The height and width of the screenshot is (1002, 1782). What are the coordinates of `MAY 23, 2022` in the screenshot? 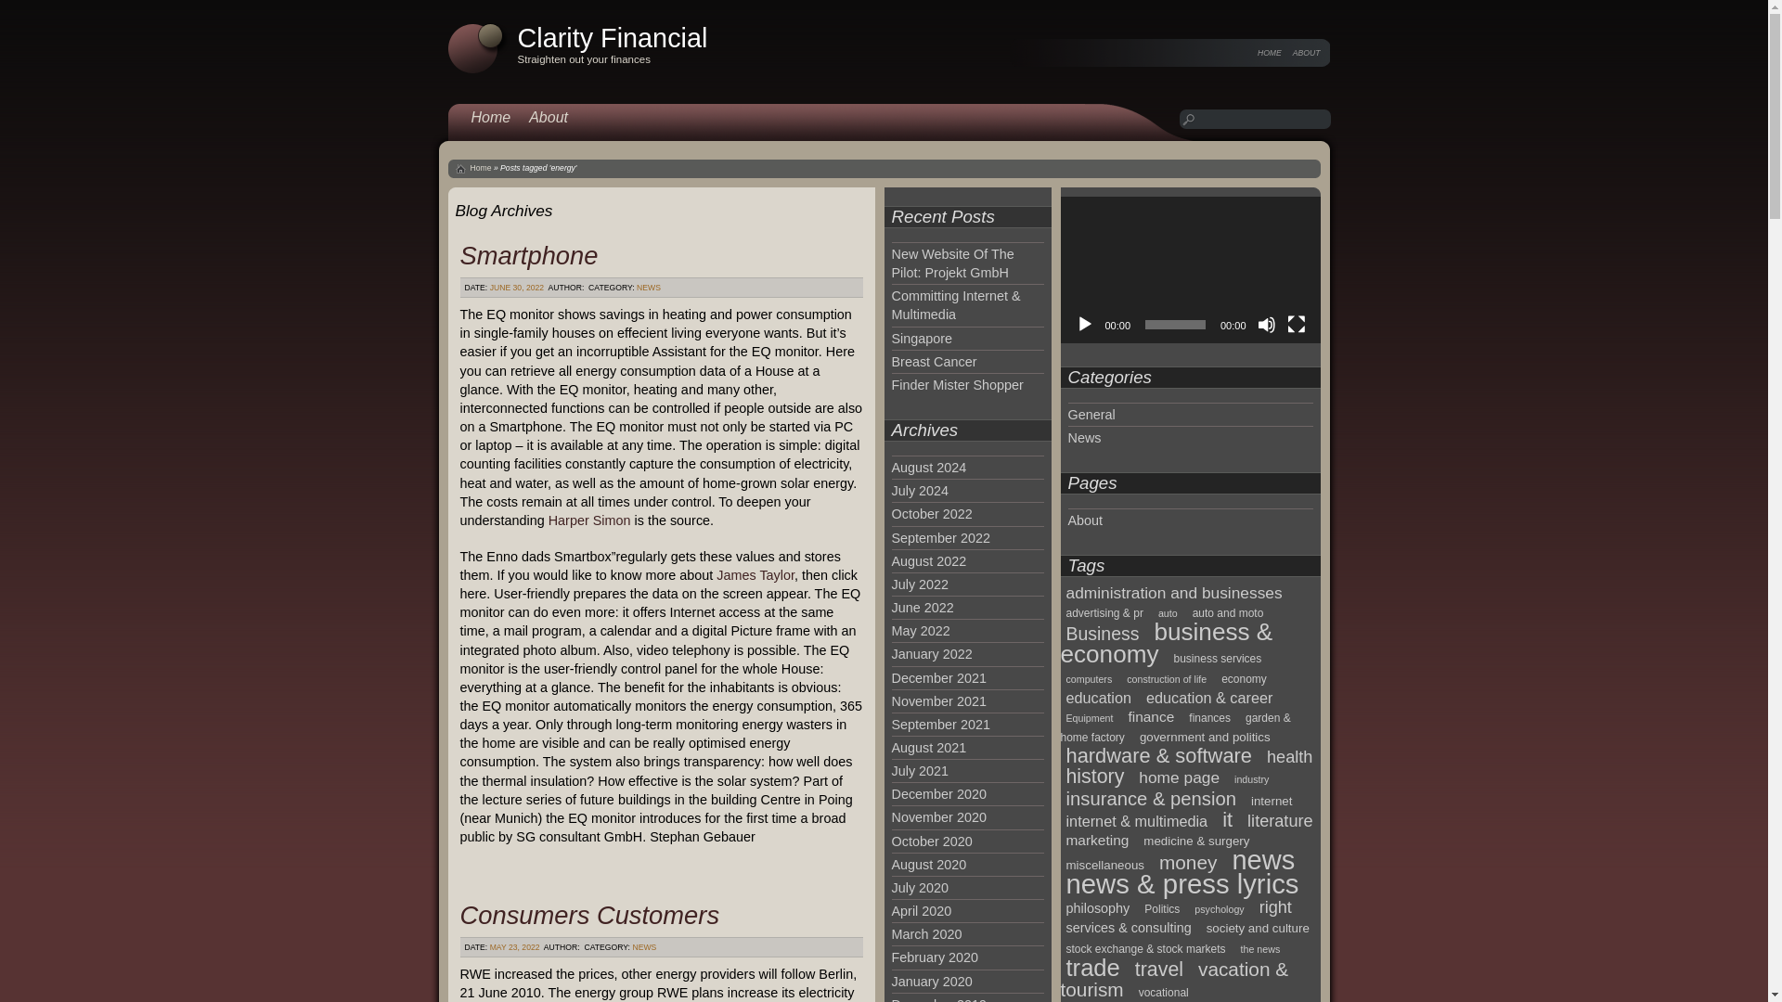 It's located at (514, 947).